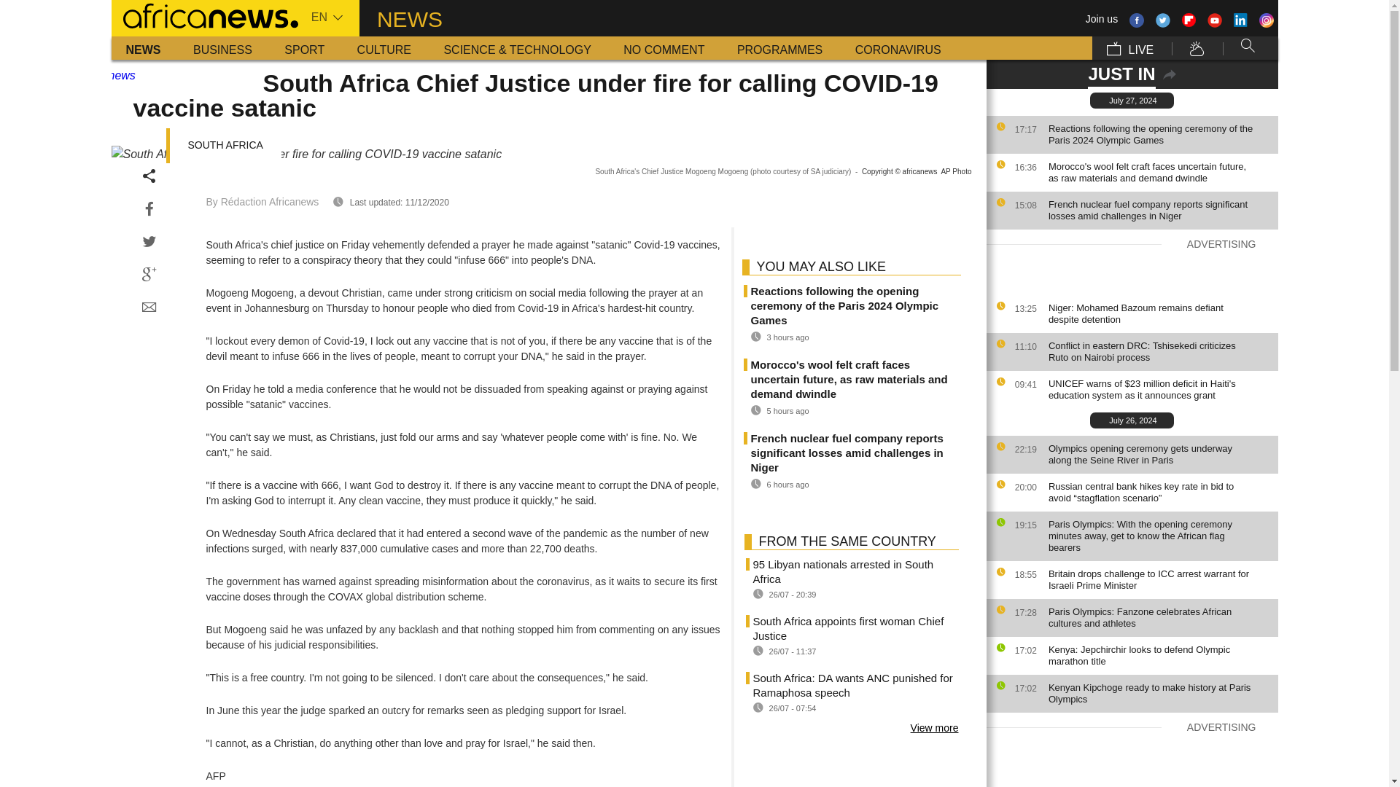 The height and width of the screenshot is (787, 1400). I want to click on BUSINESS, so click(223, 48).